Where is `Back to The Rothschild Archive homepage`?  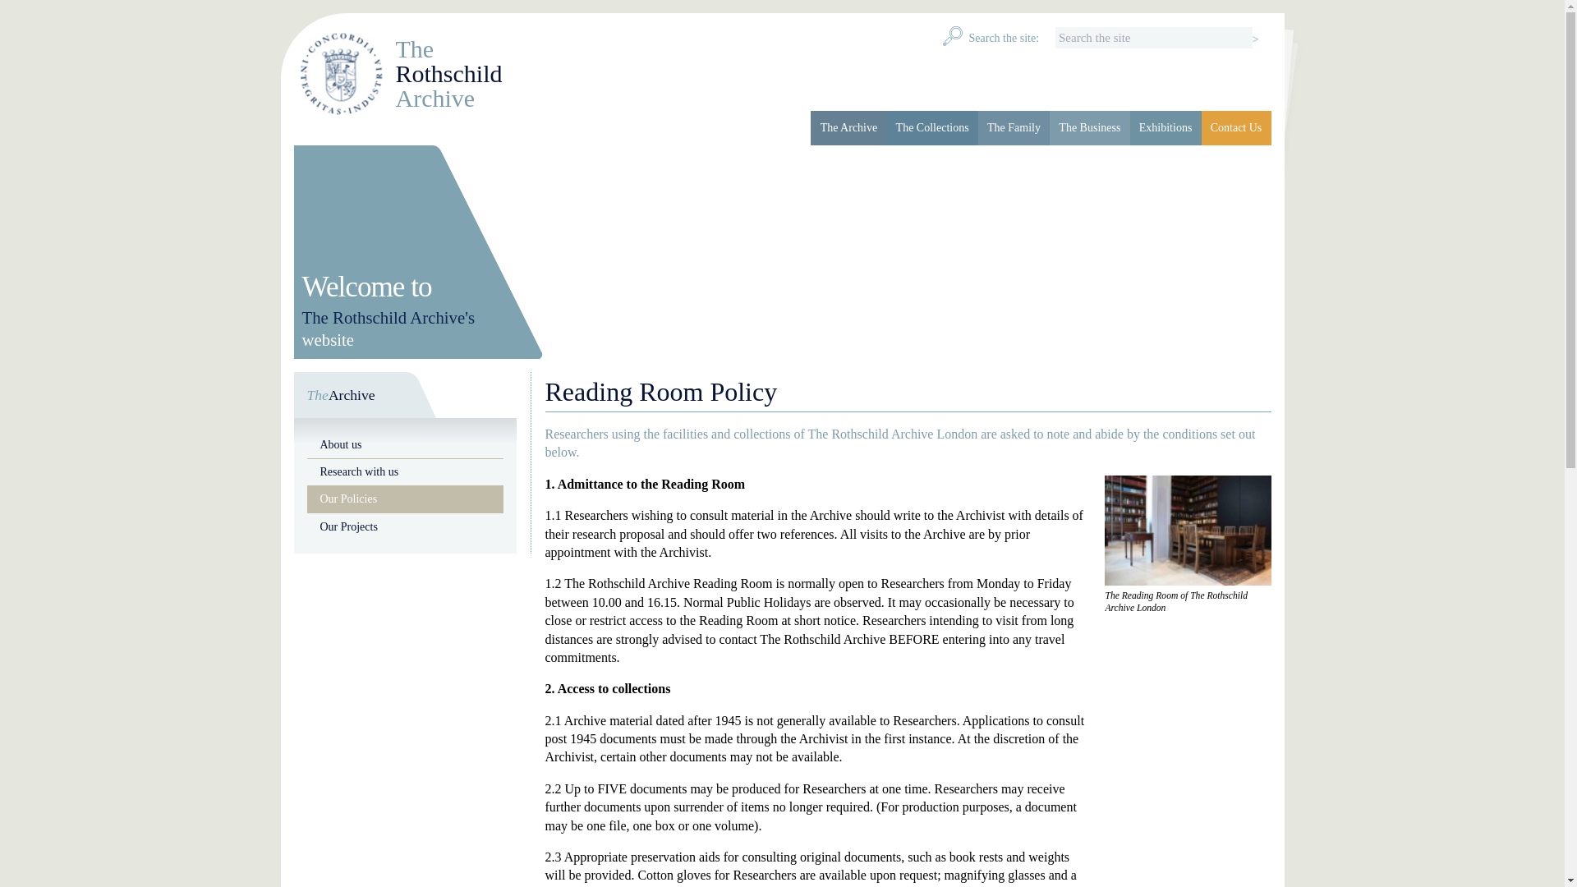
Back to The Rothschild Archive homepage is located at coordinates (402, 74).